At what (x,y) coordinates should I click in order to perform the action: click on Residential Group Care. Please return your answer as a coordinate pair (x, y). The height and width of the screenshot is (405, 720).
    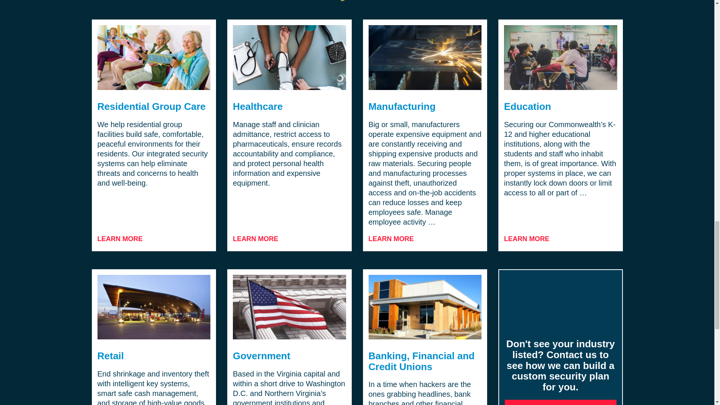
    Looking at the image, I should click on (151, 106).